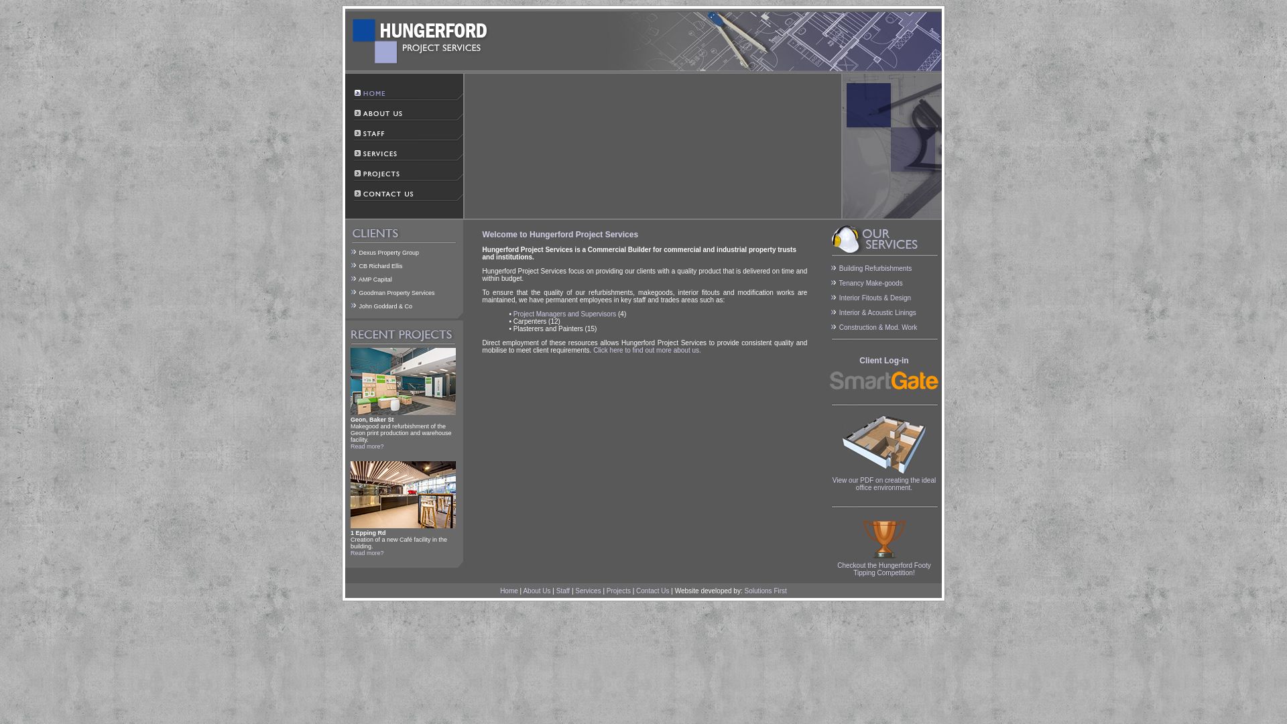 This screenshot has width=1287, height=724. Describe the element at coordinates (648, 350) in the screenshot. I see `Click here to find out more about us.` at that location.